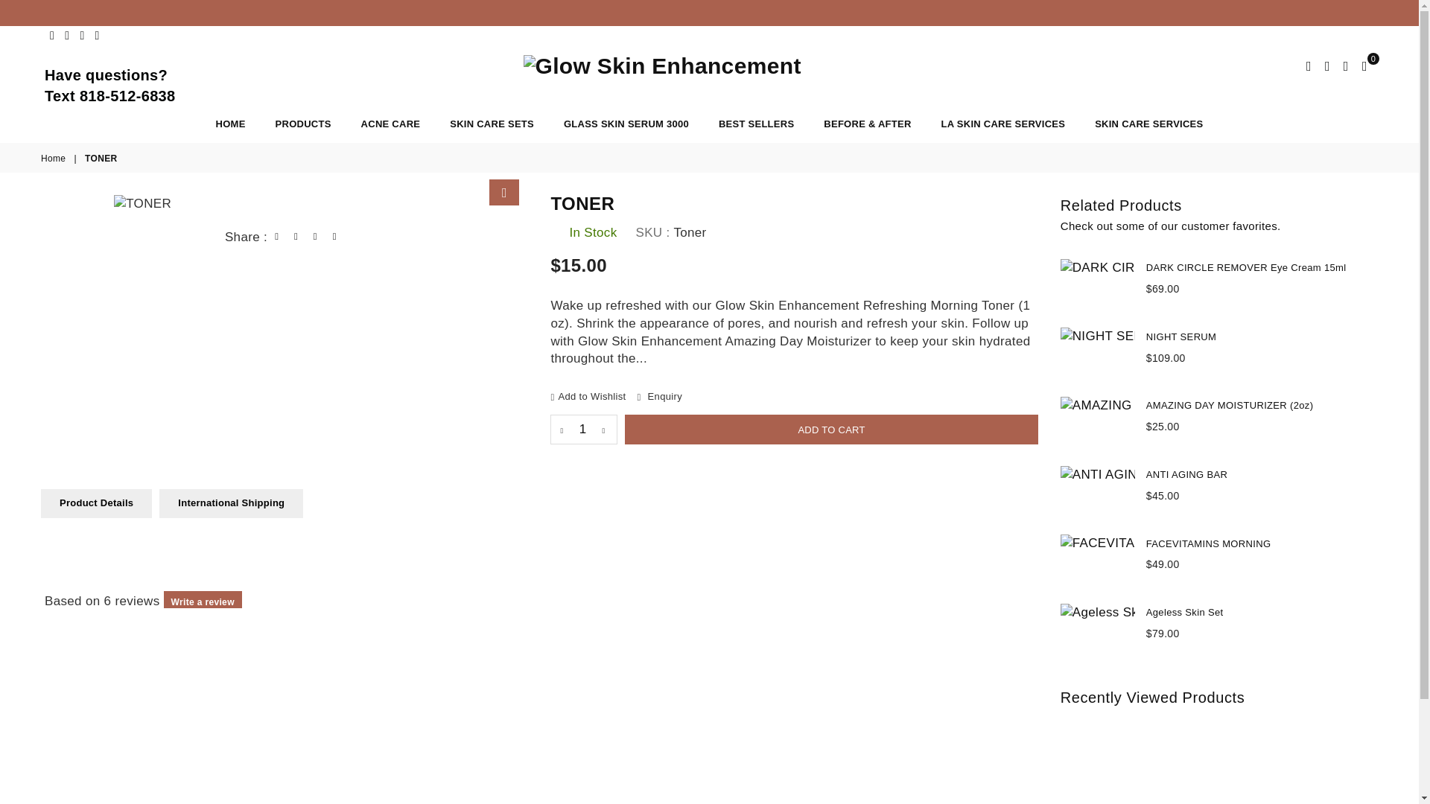 This screenshot has width=1430, height=804. Describe the element at coordinates (390, 124) in the screenshot. I see `ACNE CARE` at that location.